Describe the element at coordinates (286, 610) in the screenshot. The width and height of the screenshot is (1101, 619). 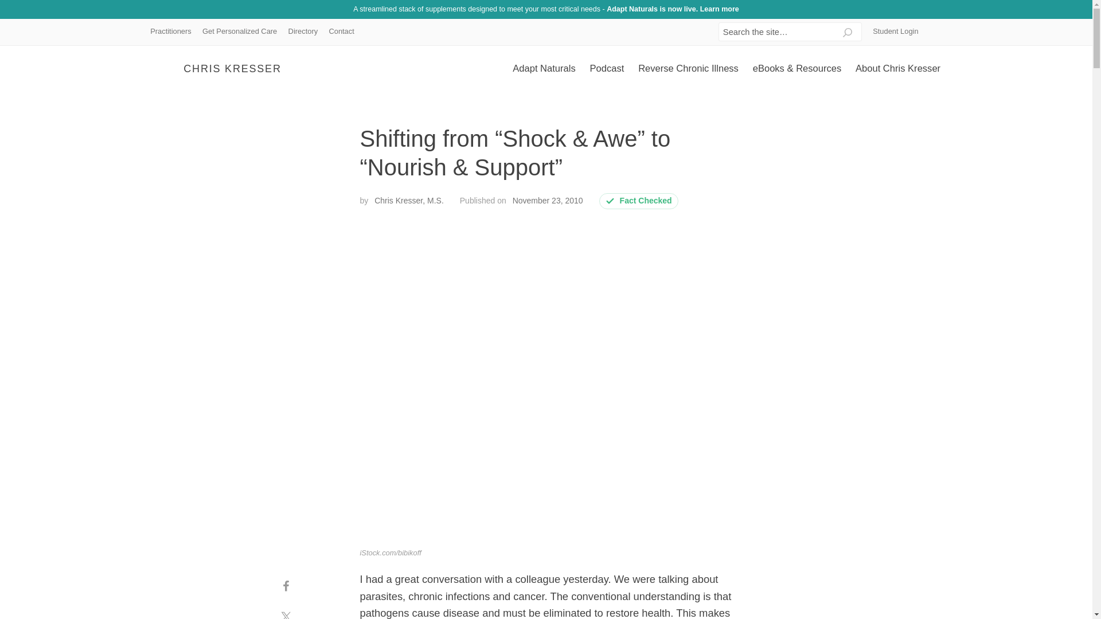
I see `Share on Twitter` at that location.